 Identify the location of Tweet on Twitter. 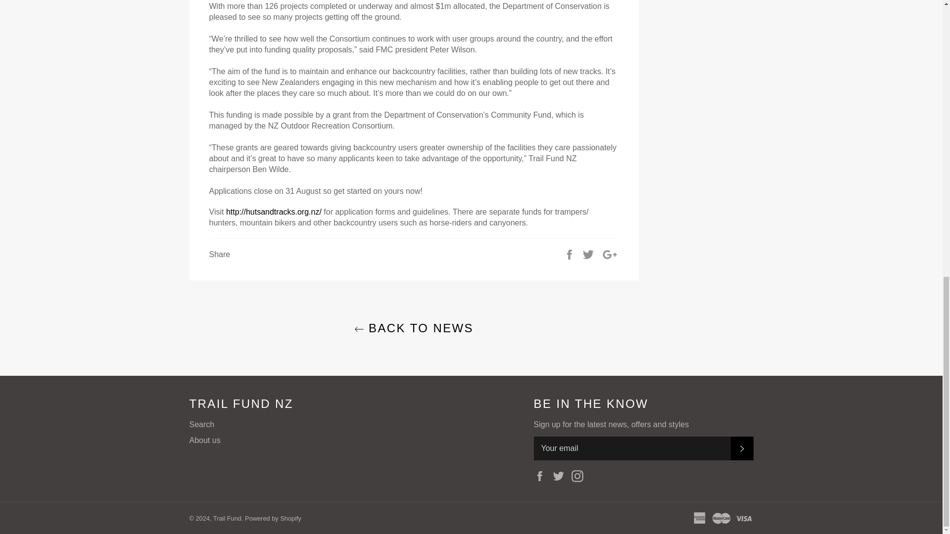
(589, 254).